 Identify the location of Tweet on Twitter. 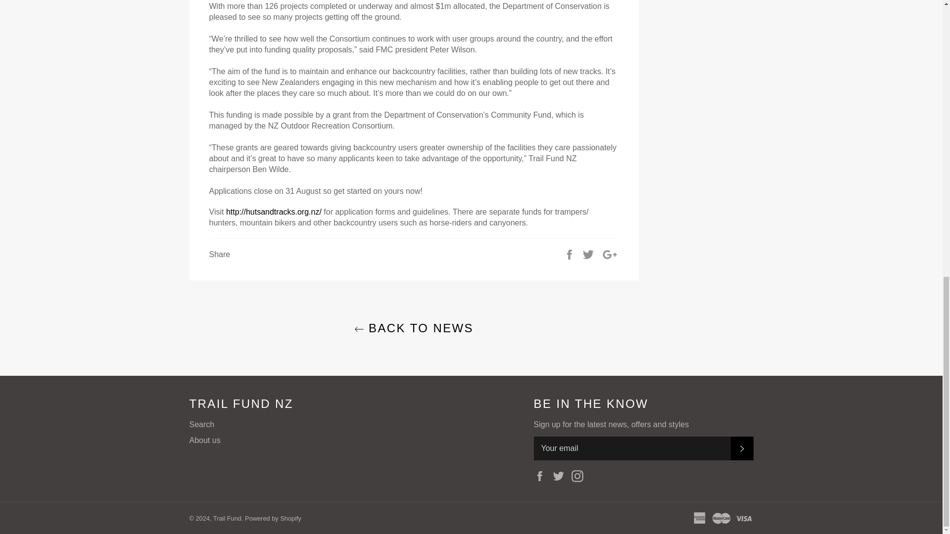
(589, 254).